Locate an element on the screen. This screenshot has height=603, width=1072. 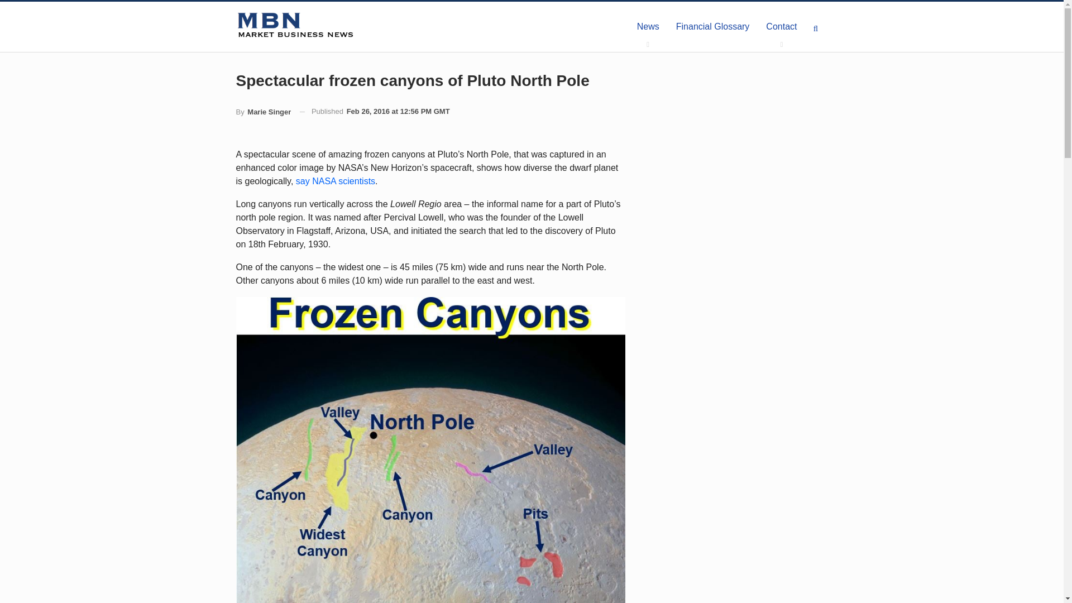
Browse Author Articles is located at coordinates (263, 112).